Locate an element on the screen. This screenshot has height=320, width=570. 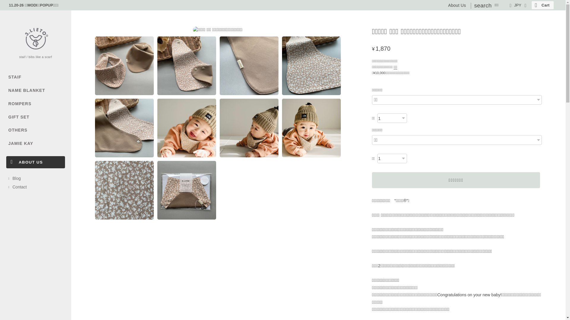
STAIF is located at coordinates (36, 77).